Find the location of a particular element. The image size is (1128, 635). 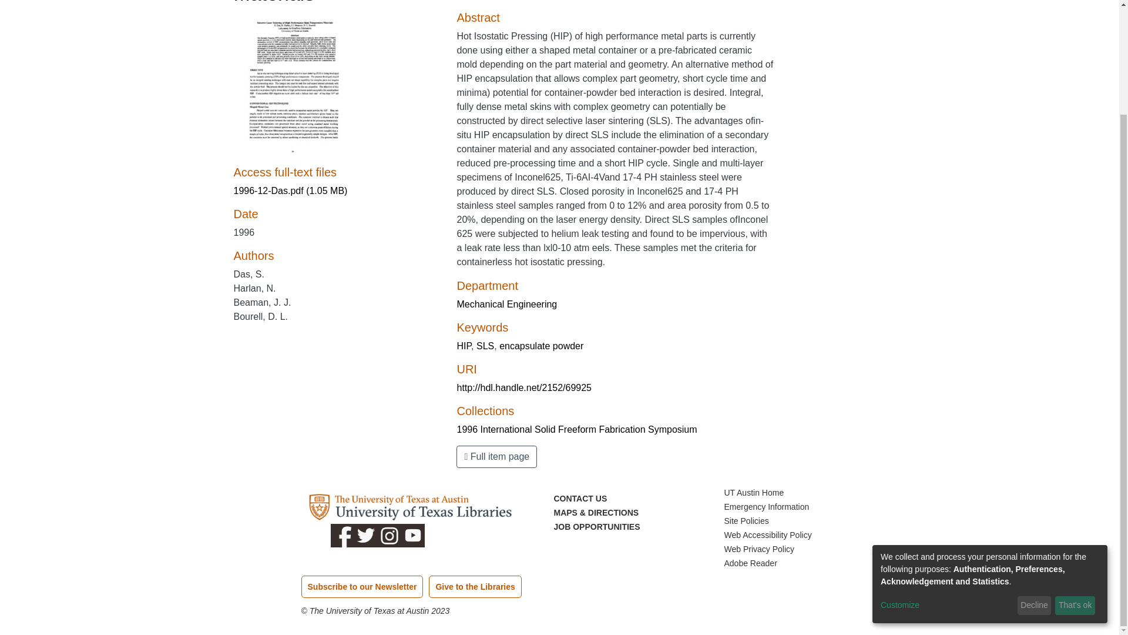

CONTACT US is located at coordinates (580, 499).